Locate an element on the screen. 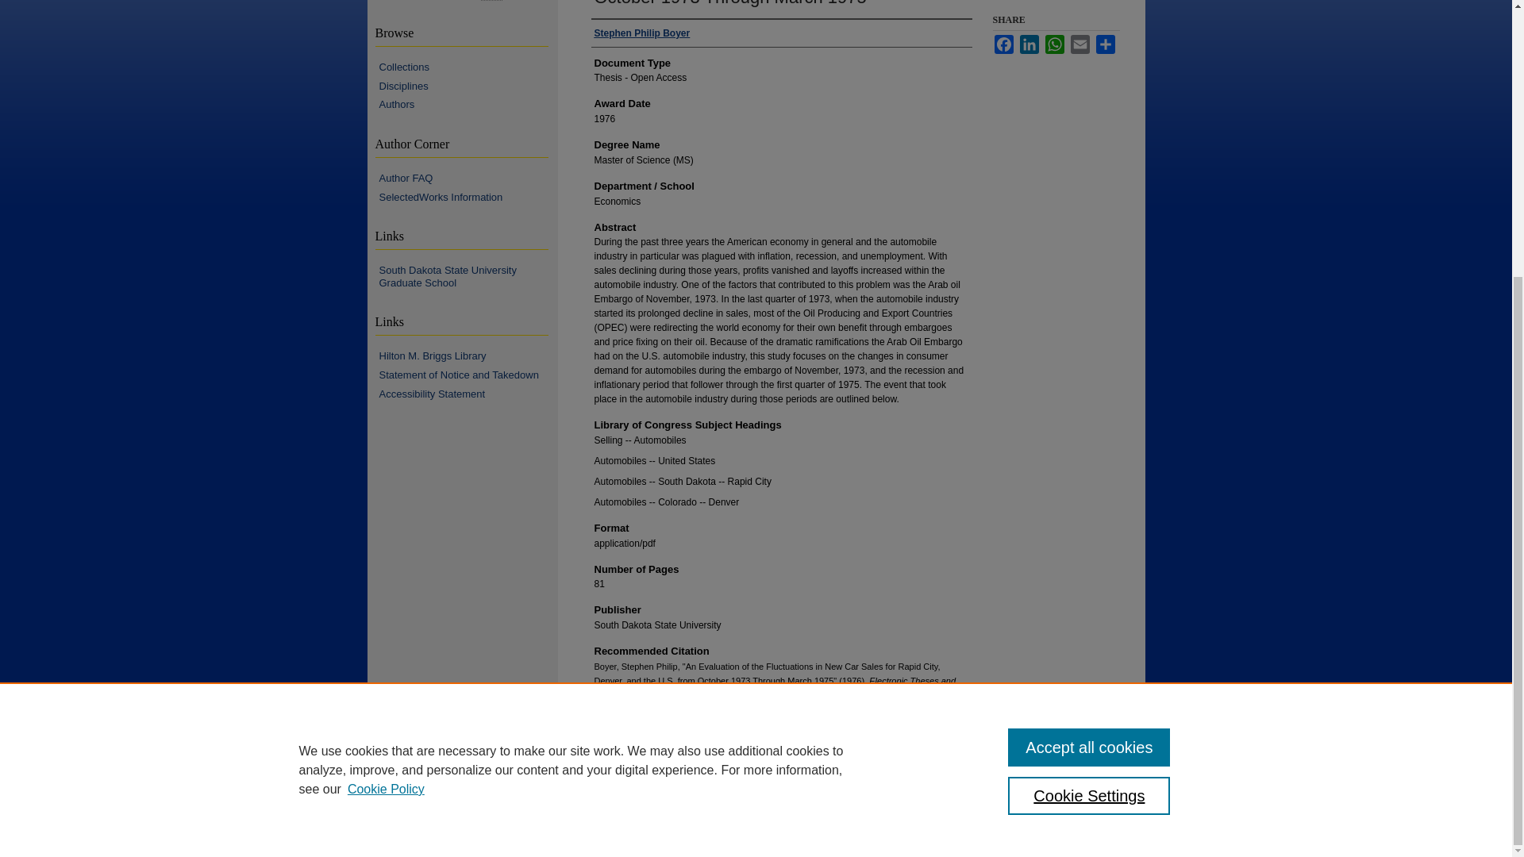 This screenshot has width=1524, height=857. South Dakota State University Graduate School is located at coordinates (468, 276).